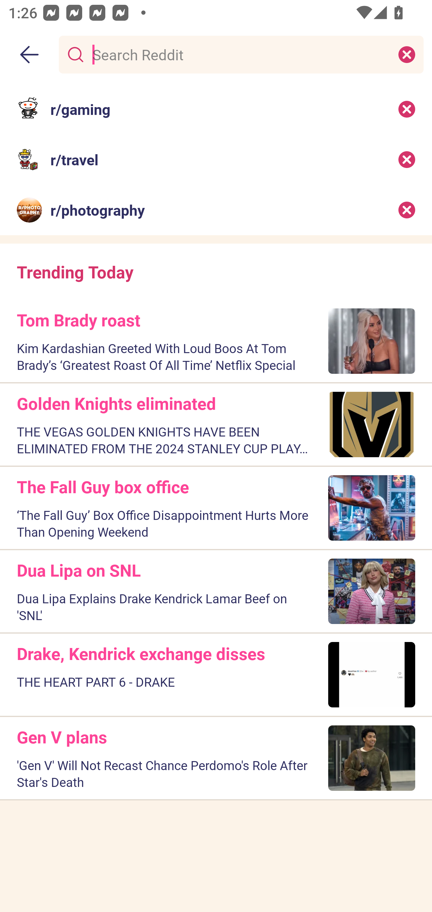 Image resolution: width=432 pixels, height=912 pixels. What do you see at coordinates (407, 210) in the screenshot?
I see `Remove` at bounding box center [407, 210].